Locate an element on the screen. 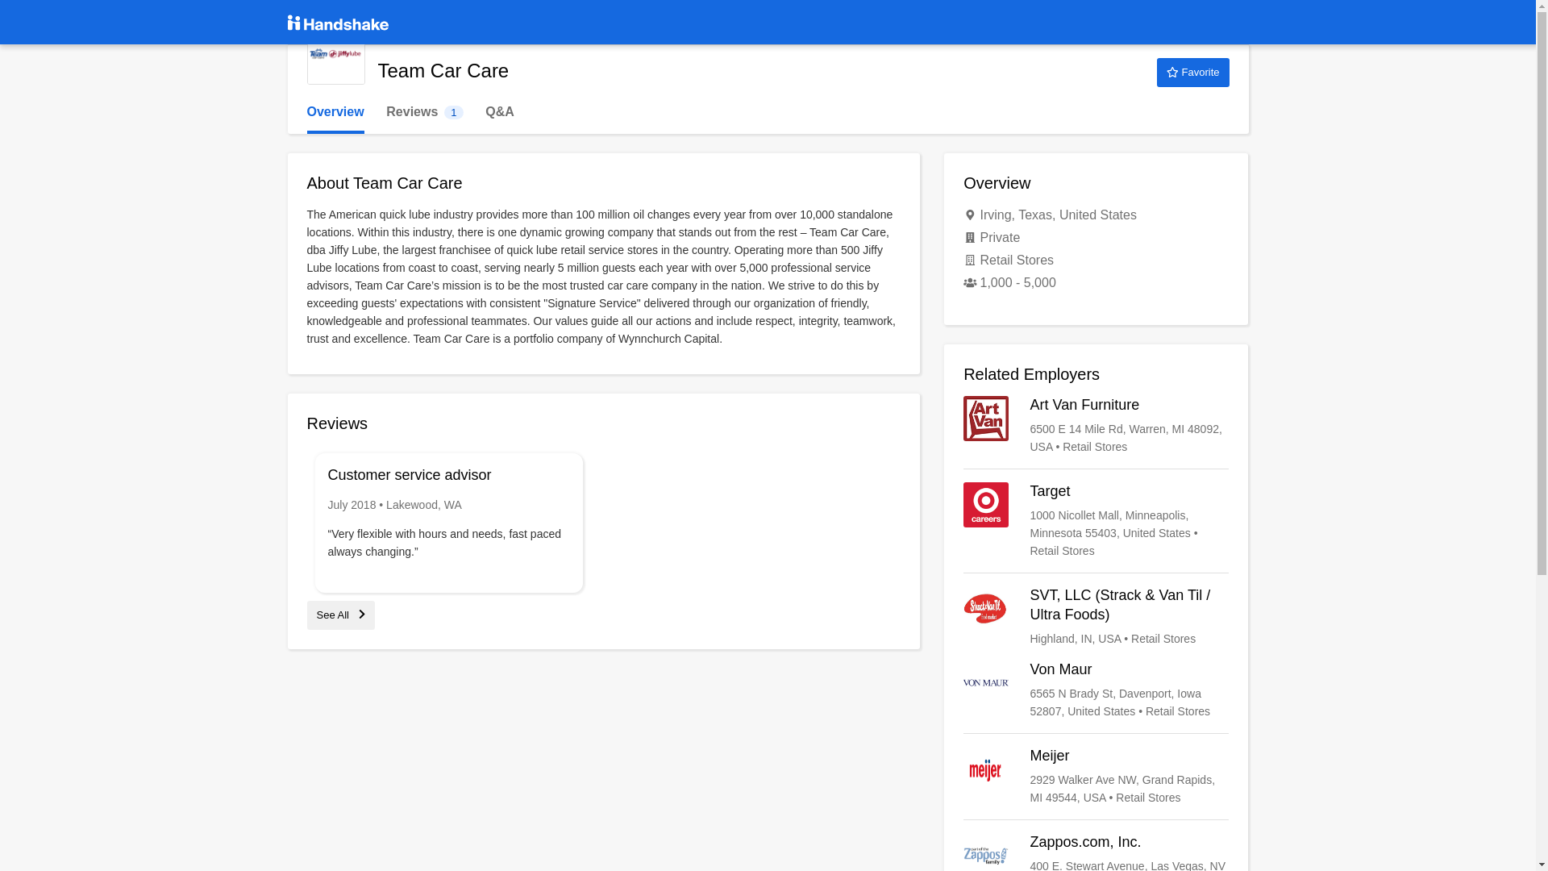 Image resolution: width=1548 pixels, height=871 pixels. Overview is located at coordinates (335, 112).